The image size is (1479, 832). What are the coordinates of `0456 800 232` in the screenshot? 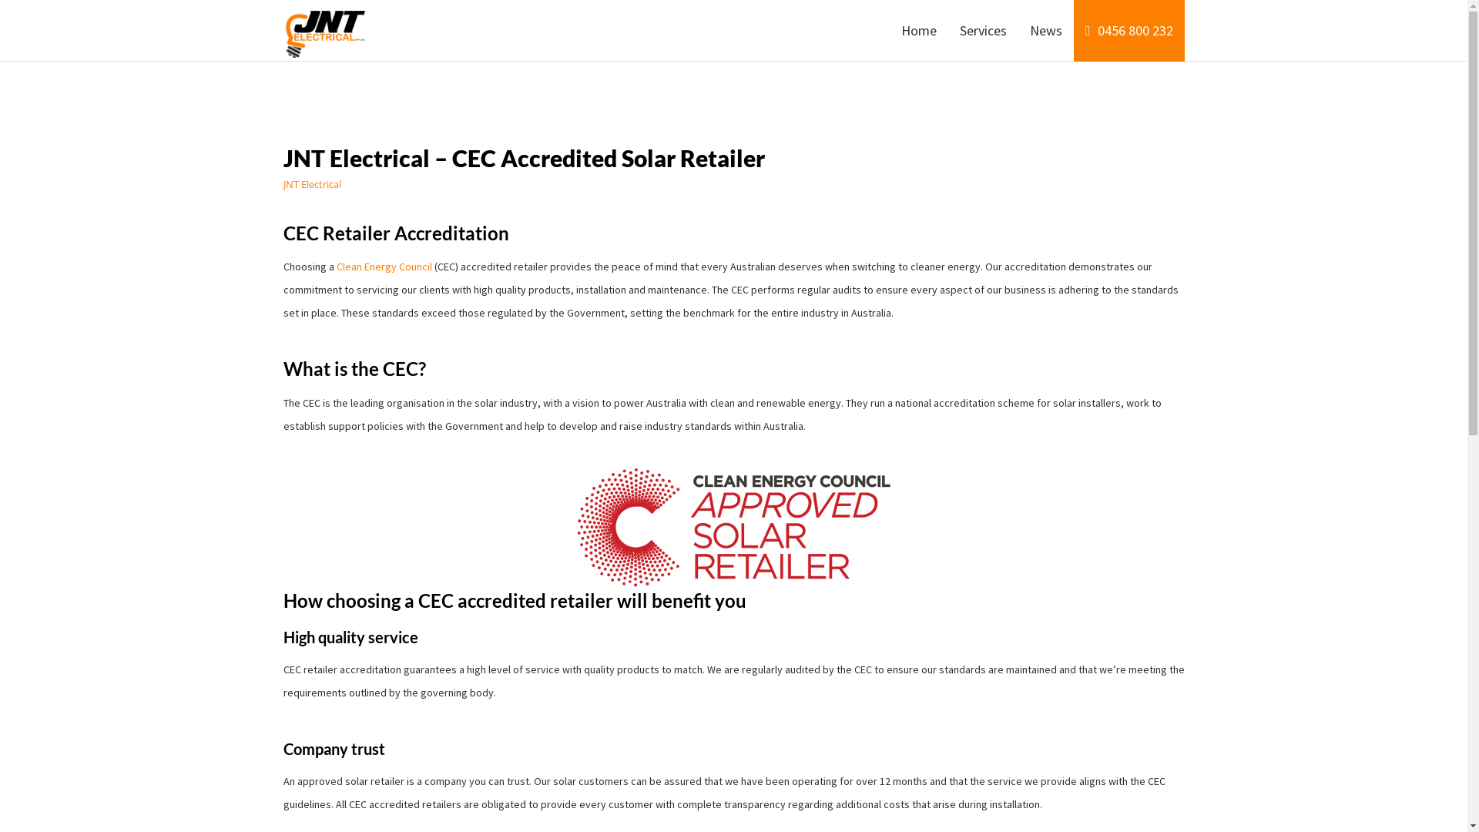 It's located at (1129, 31).